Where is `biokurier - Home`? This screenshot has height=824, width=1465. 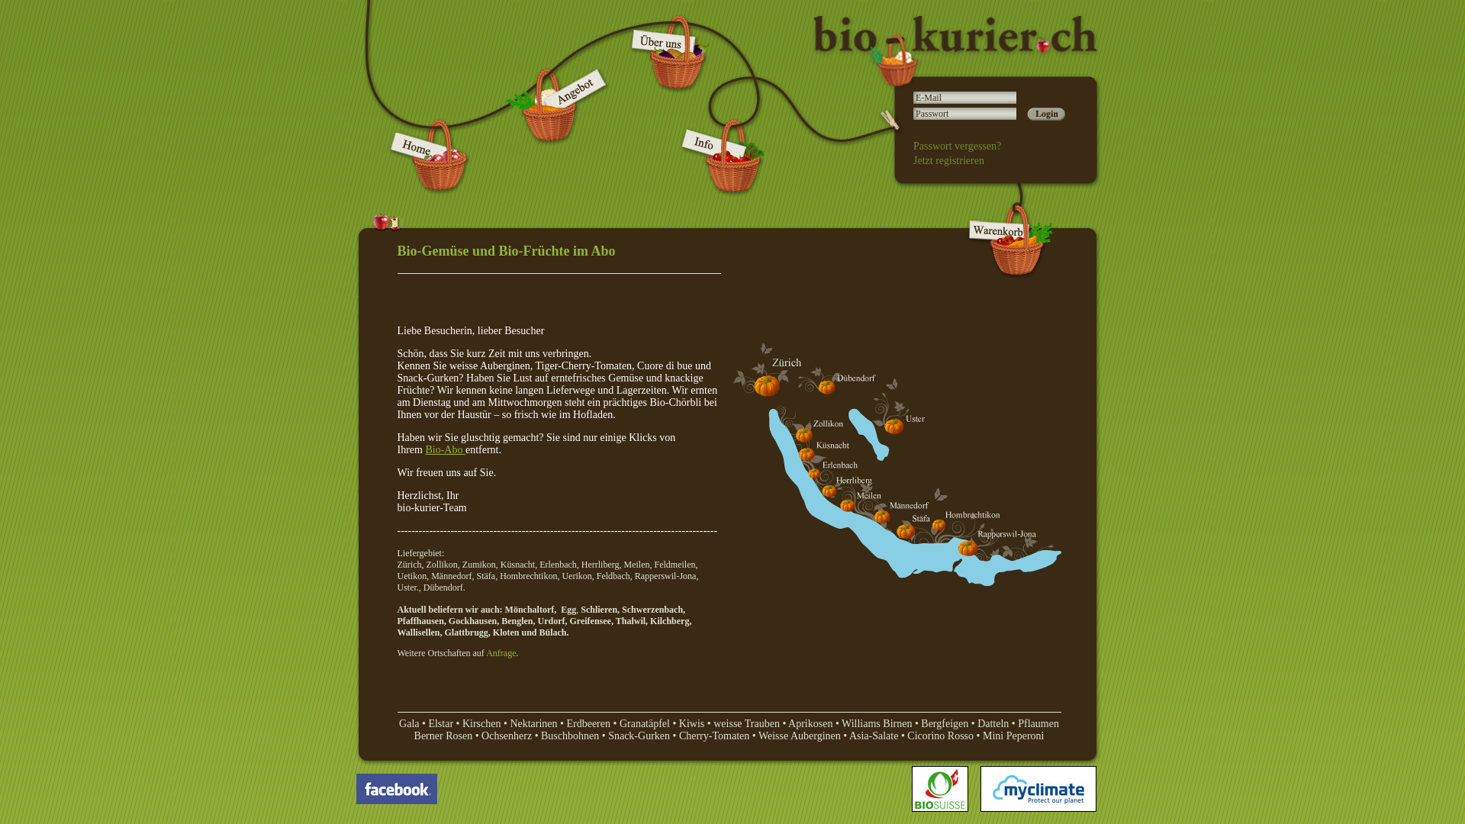
biokurier - Home is located at coordinates (420, 194).